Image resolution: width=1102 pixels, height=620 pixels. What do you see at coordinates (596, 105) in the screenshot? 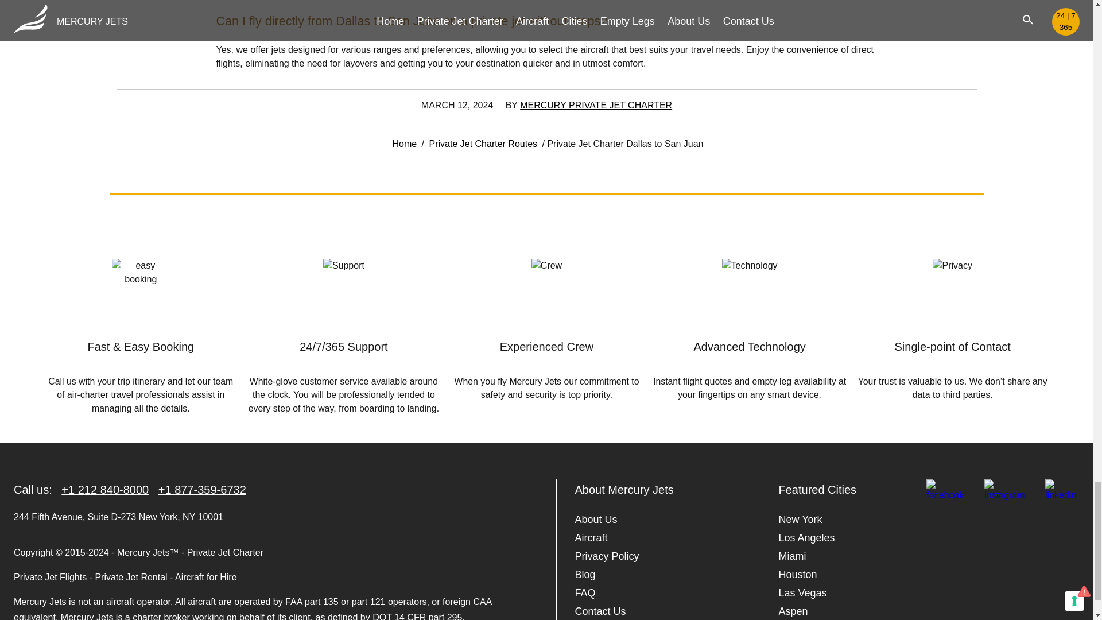
I see `Posts by Mercury Private Jet Charter` at bounding box center [596, 105].